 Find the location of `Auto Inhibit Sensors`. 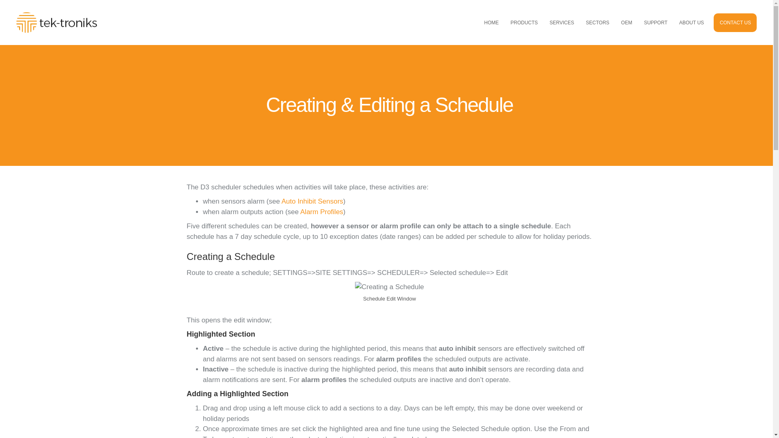

Auto Inhibit Sensors is located at coordinates (312, 201).